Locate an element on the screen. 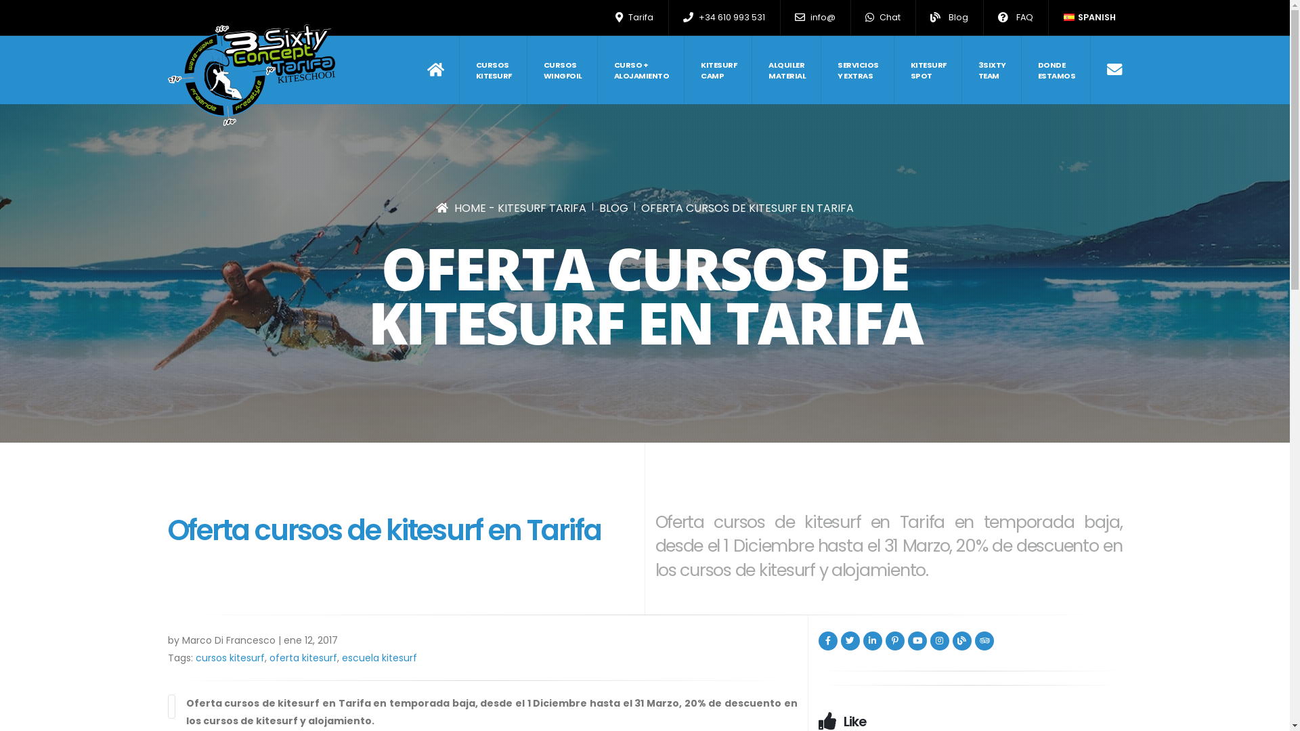 The height and width of the screenshot is (731, 1300). Oferta cursos de kitesurf en Tarifa is located at coordinates (172, 707).